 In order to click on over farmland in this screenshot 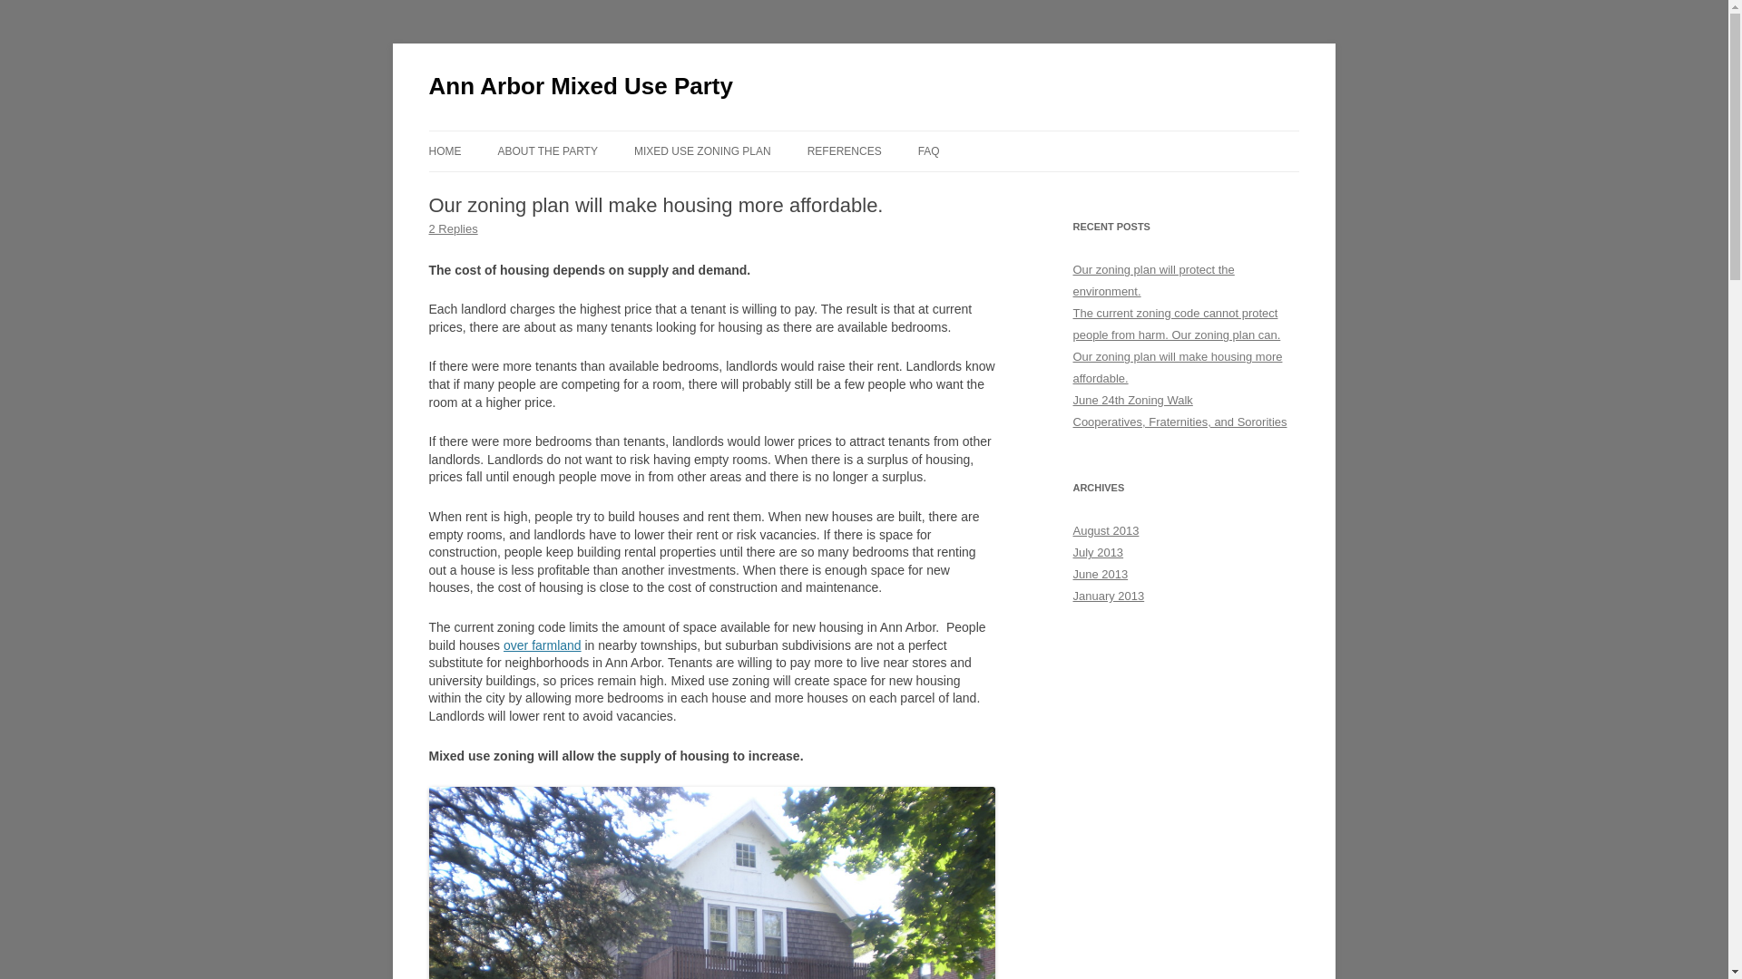, I will do `click(543, 645)`.